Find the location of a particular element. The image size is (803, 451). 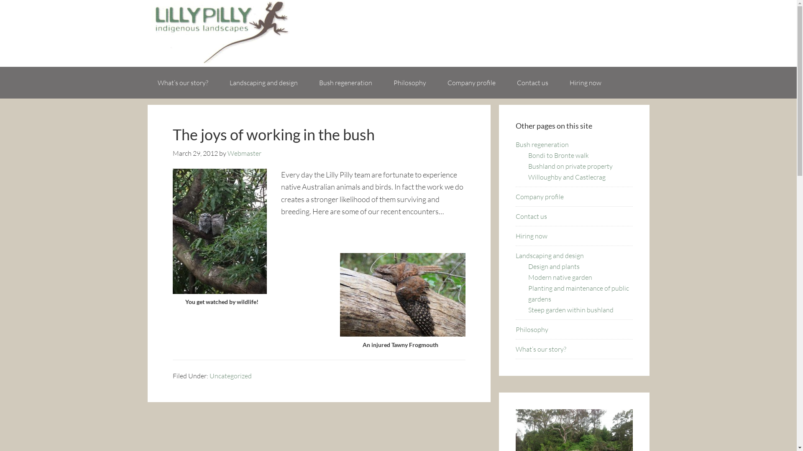

Modern native garden is located at coordinates (560, 277).